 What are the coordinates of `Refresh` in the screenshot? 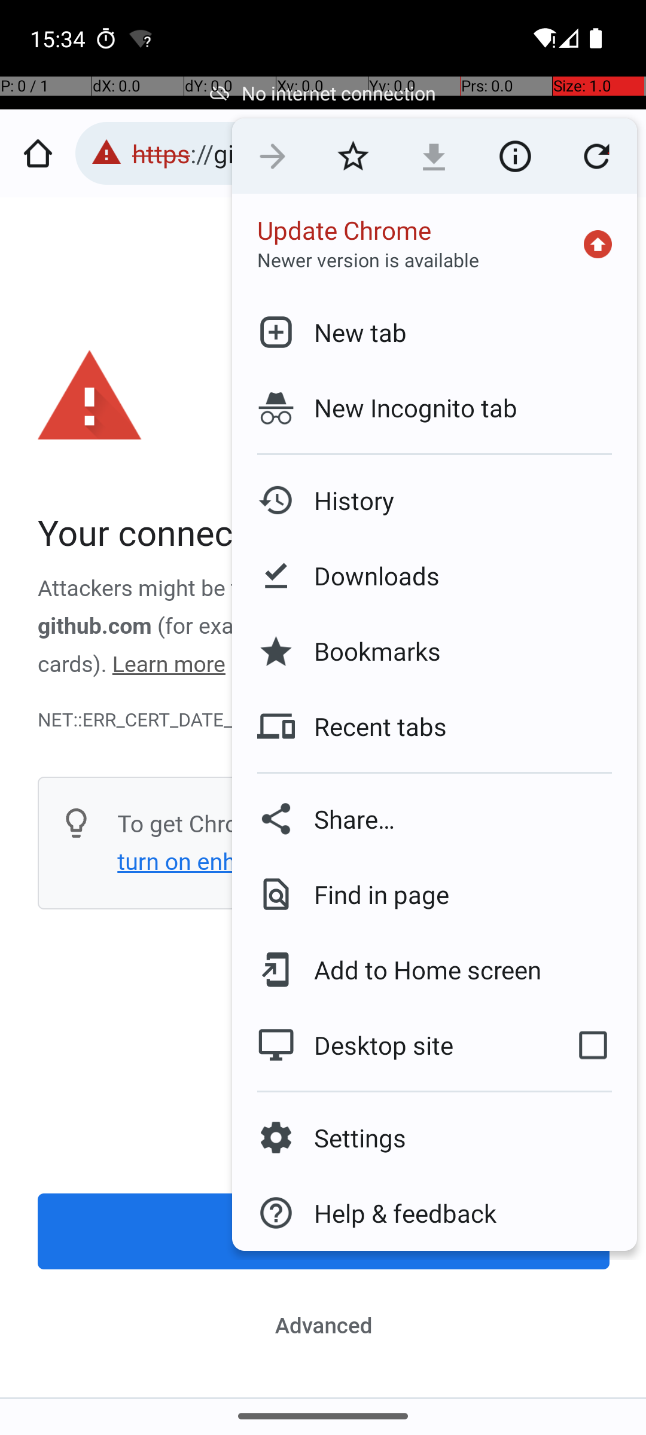 It's located at (596, 156).